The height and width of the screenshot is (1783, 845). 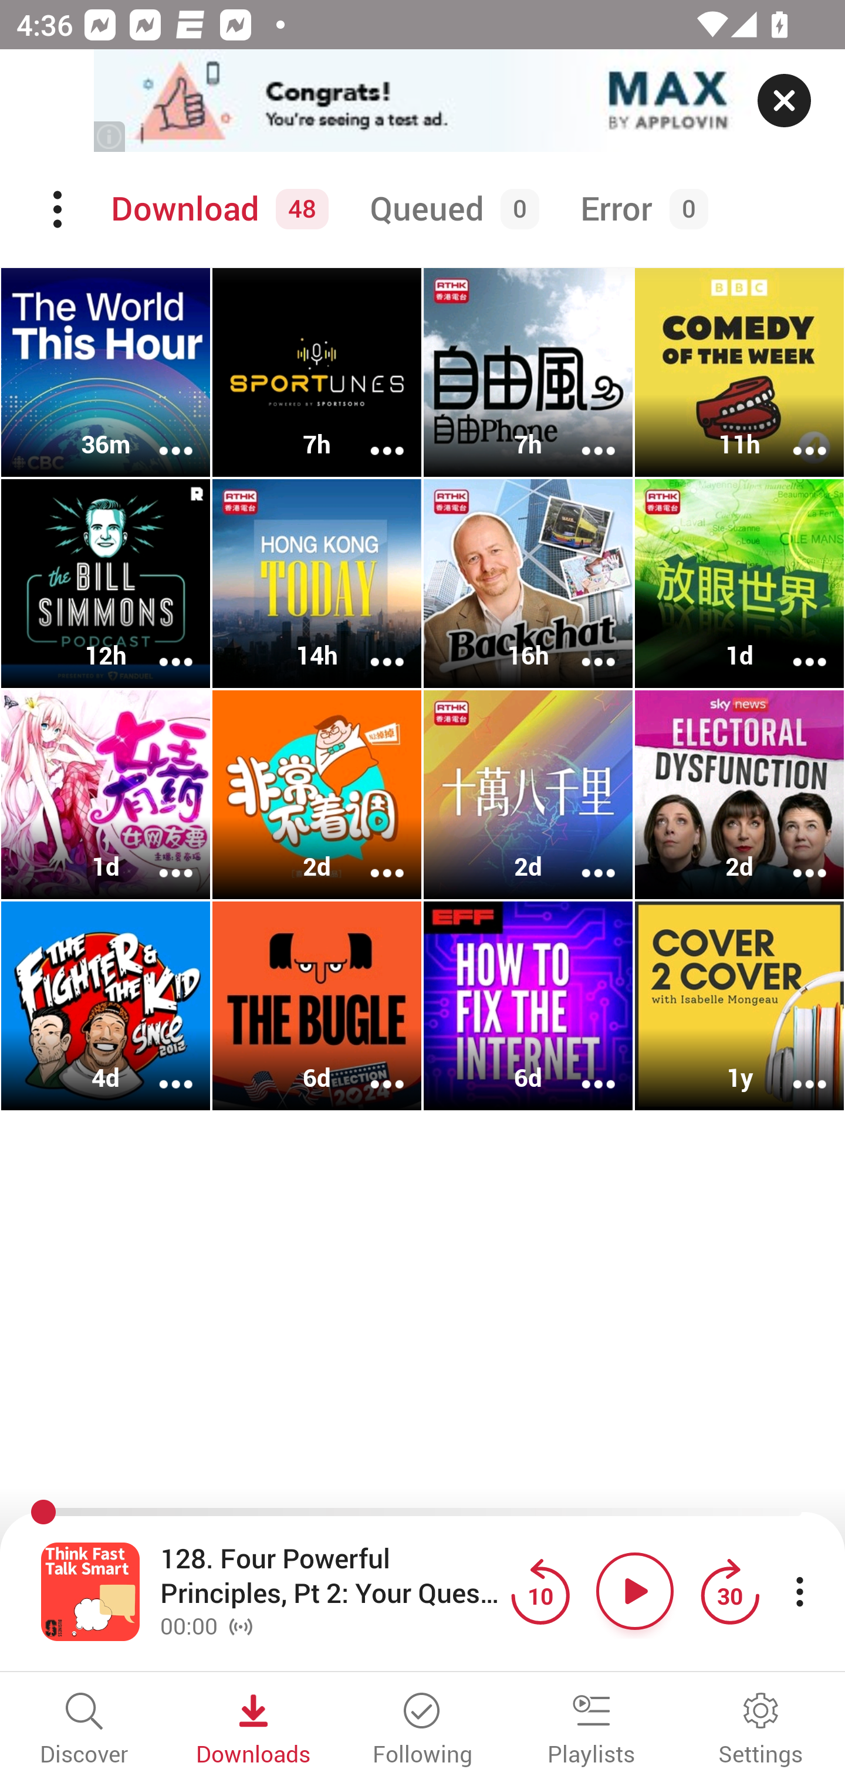 What do you see at coordinates (450, 209) in the screenshot?
I see ` Queued 0` at bounding box center [450, 209].